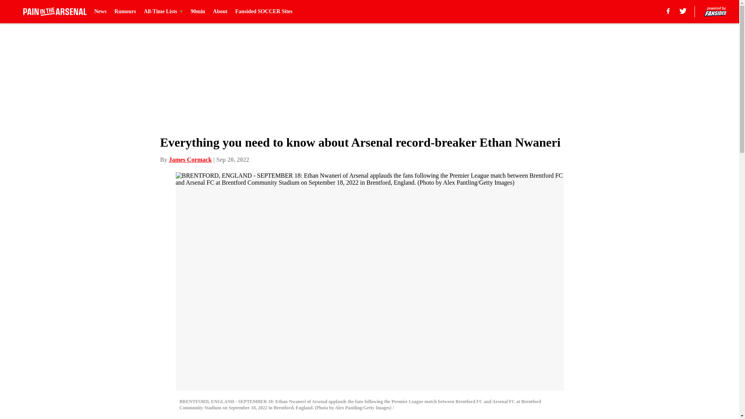  What do you see at coordinates (220, 12) in the screenshot?
I see `About` at bounding box center [220, 12].